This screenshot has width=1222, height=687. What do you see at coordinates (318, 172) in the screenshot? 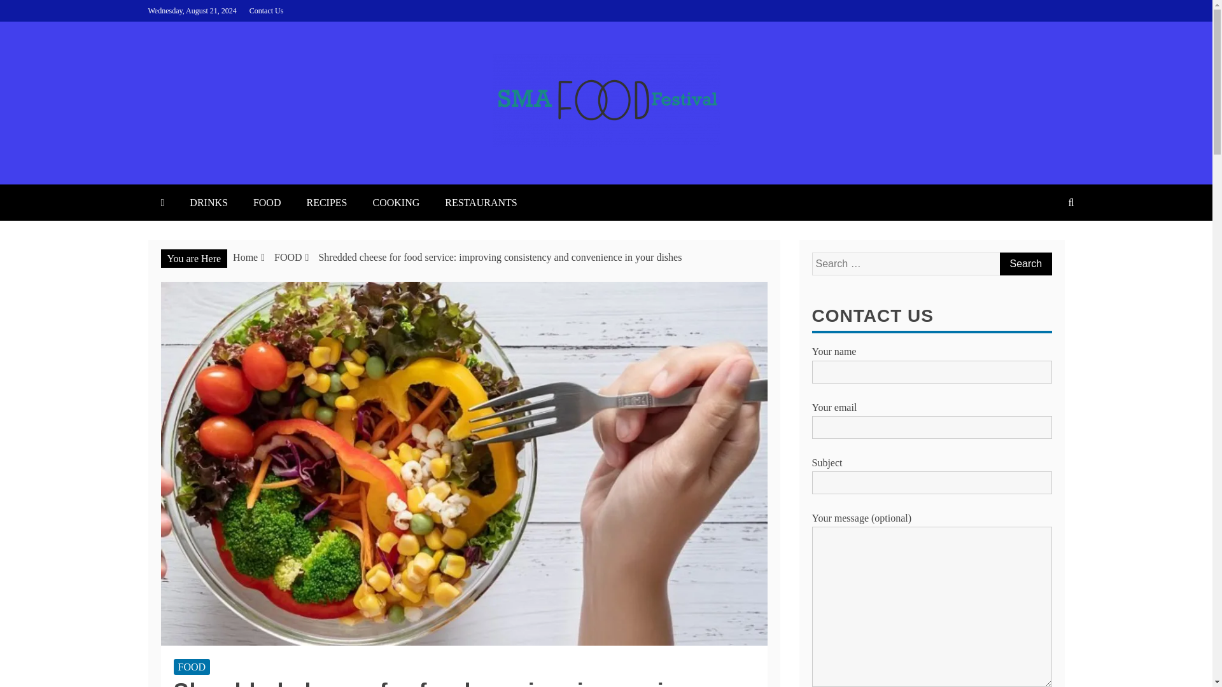
I see `SMA FOOD FESTIVAL` at bounding box center [318, 172].